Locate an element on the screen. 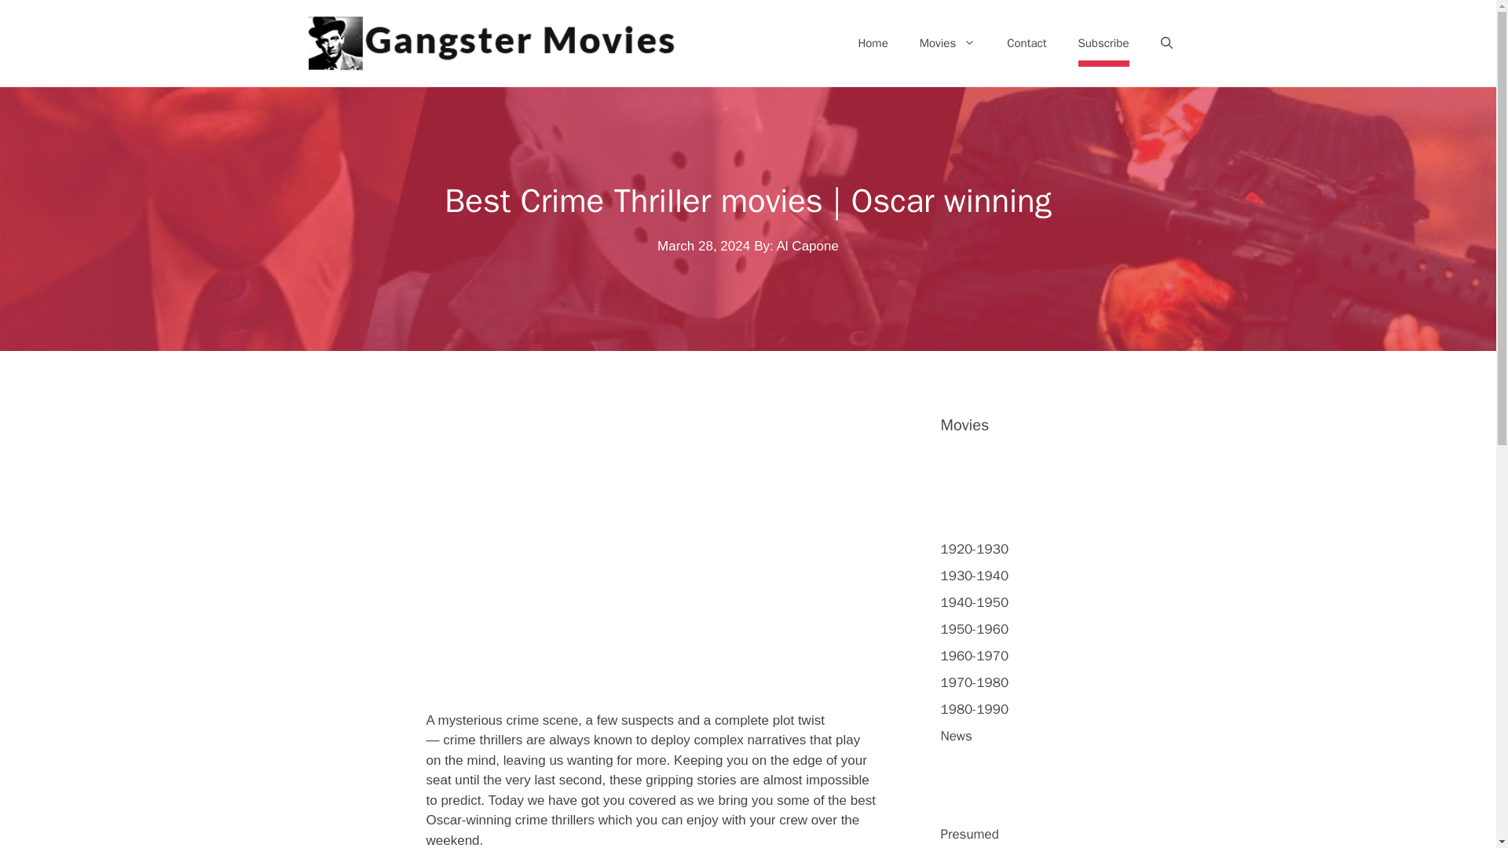  Contact is located at coordinates (1026, 42).